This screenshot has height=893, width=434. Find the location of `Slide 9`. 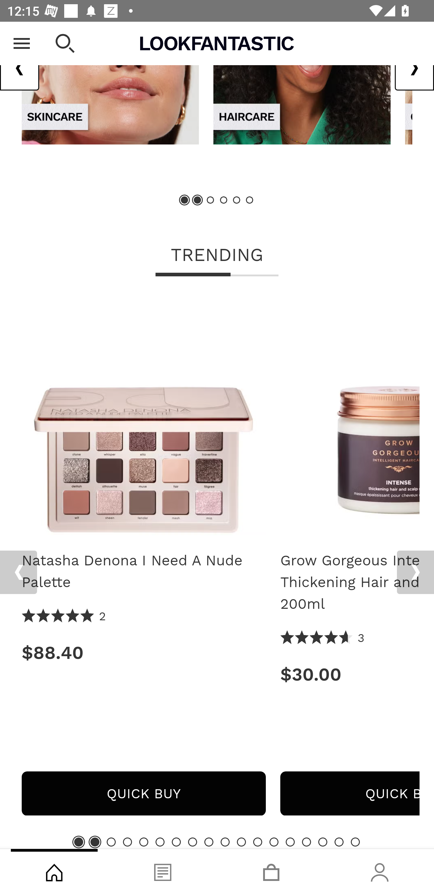

Slide 9 is located at coordinates (209, 842).